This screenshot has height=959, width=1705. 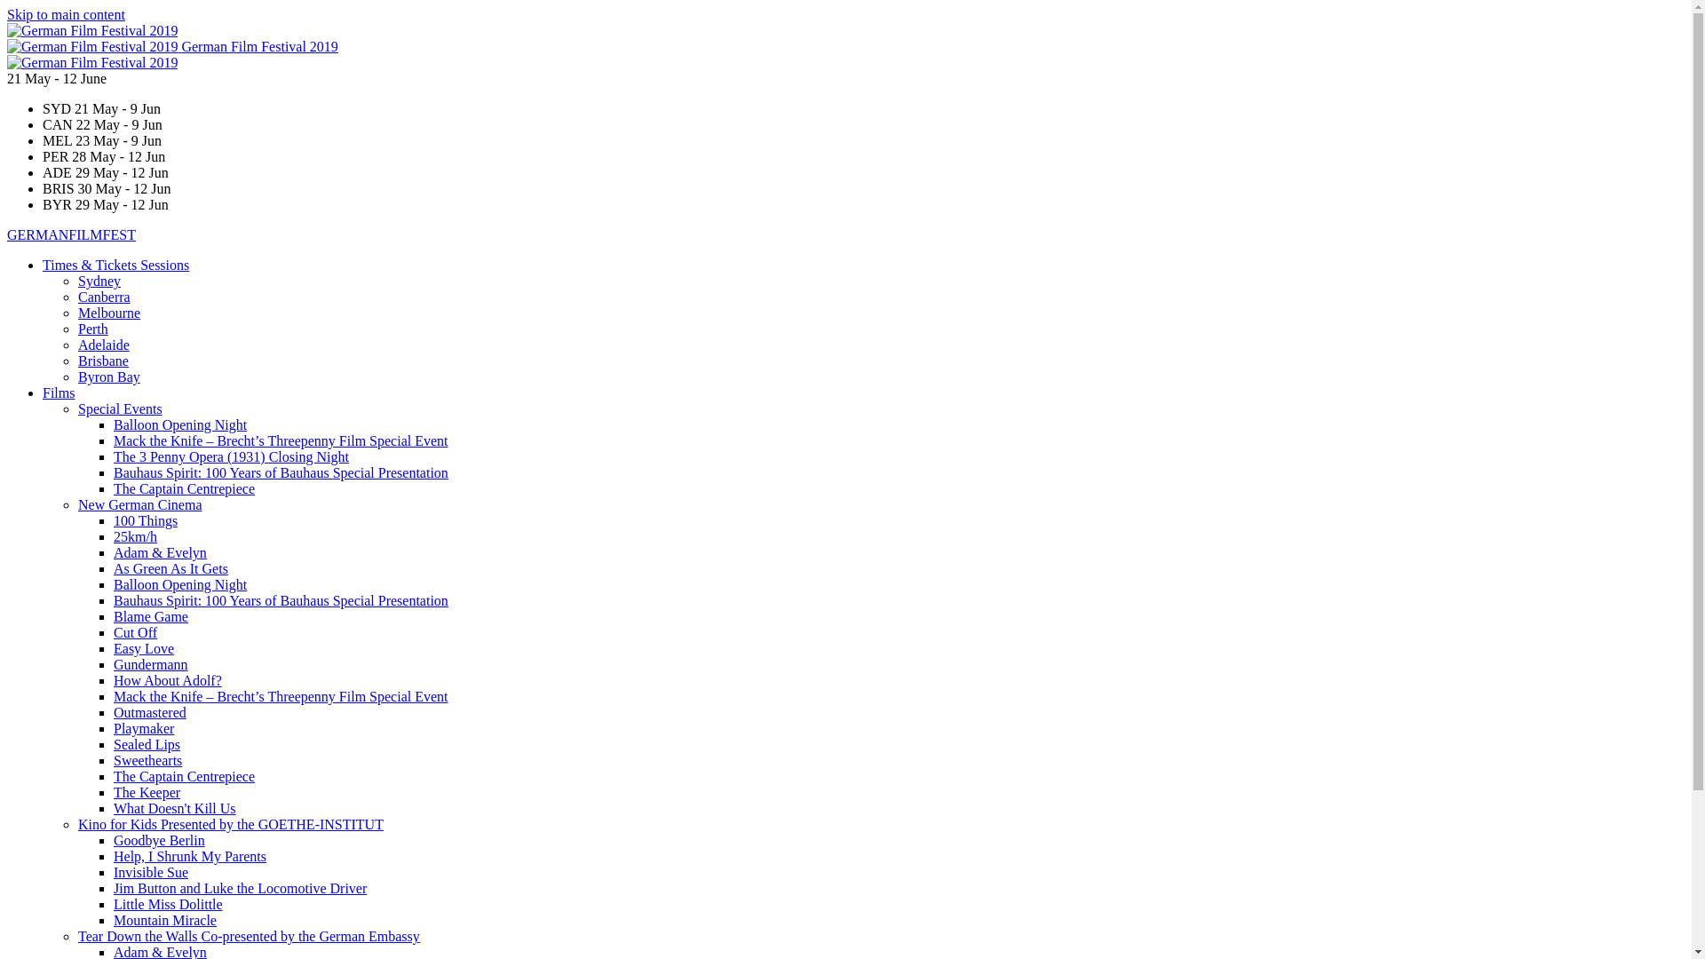 I want to click on Playmaker, so click(x=144, y=728).